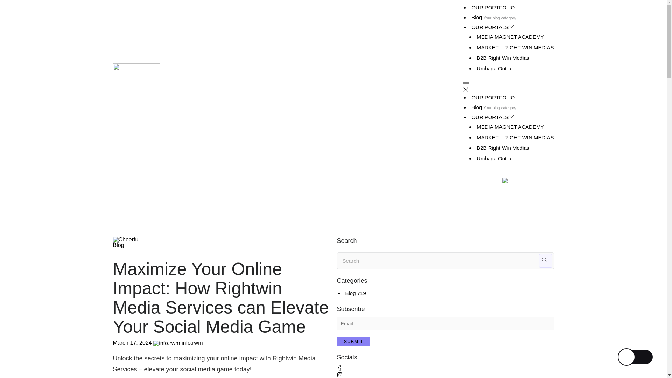 The width and height of the screenshot is (672, 378). What do you see at coordinates (493, 7) in the screenshot?
I see `OUR PORTFOLIO` at bounding box center [493, 7].